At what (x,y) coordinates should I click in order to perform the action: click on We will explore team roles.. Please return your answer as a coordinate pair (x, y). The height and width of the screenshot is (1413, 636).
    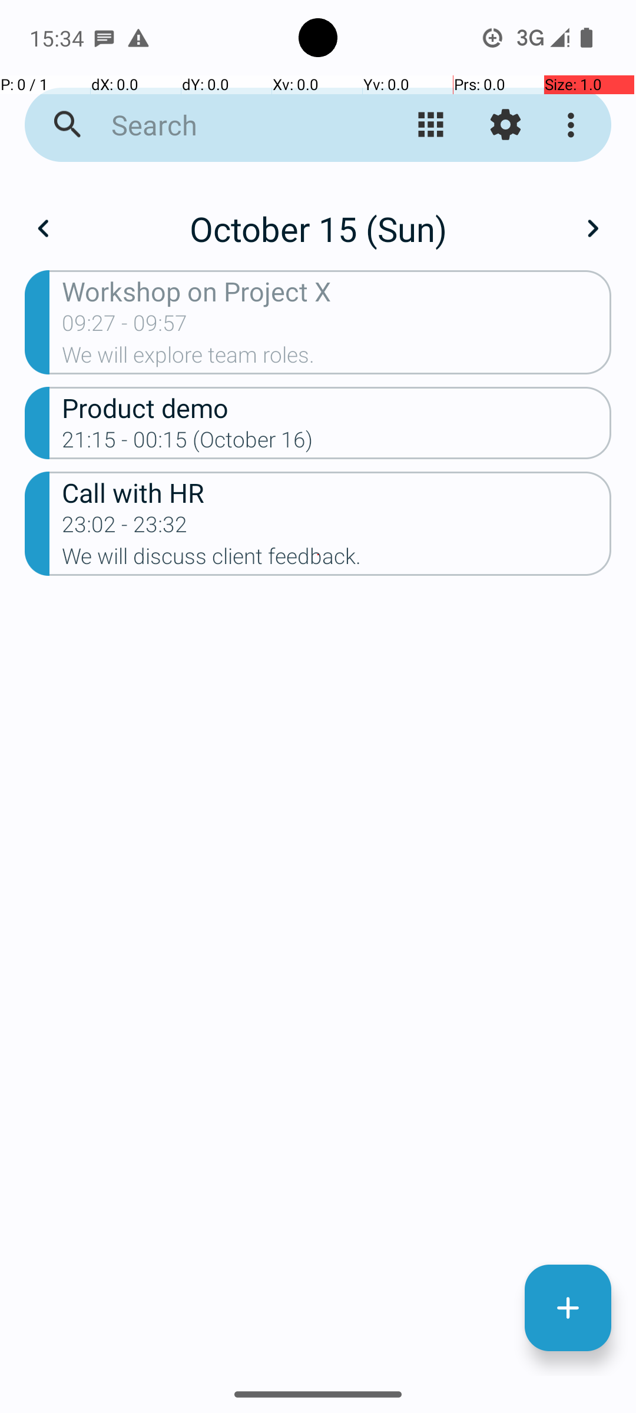
    Looking at the image, I should click on (337, 359).